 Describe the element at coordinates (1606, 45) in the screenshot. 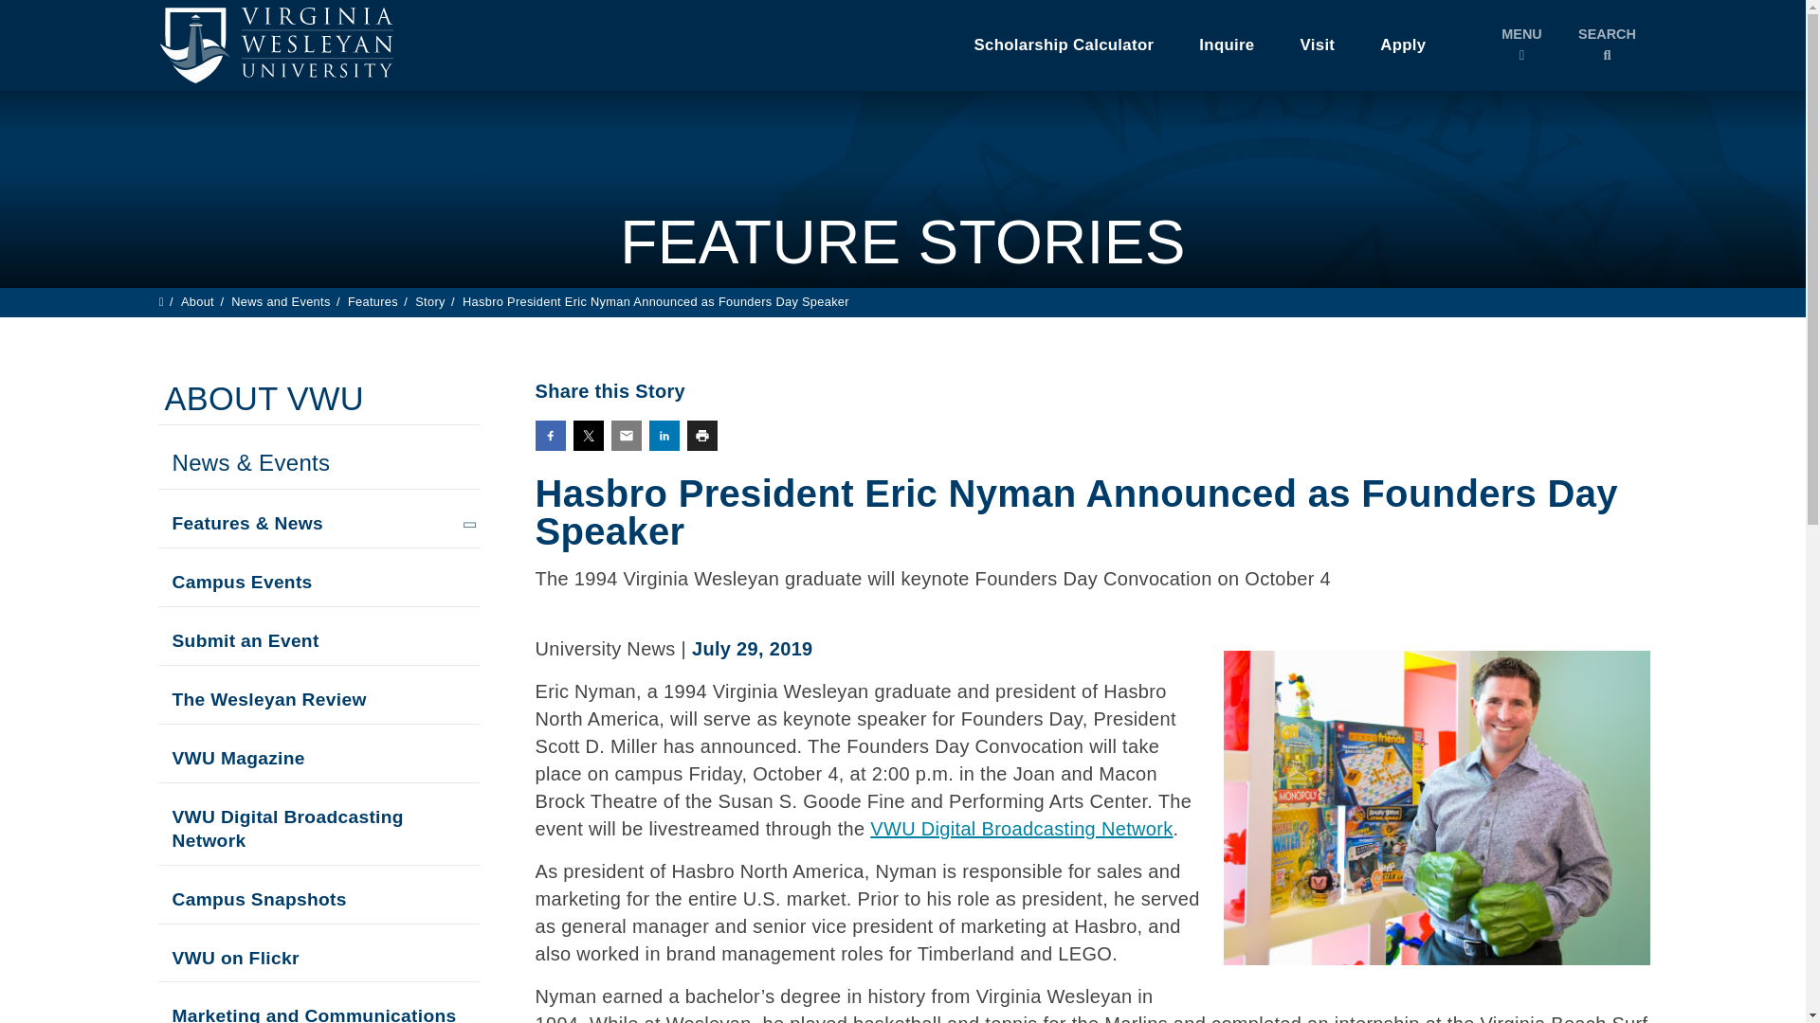

I see `SEARCH` at that location.